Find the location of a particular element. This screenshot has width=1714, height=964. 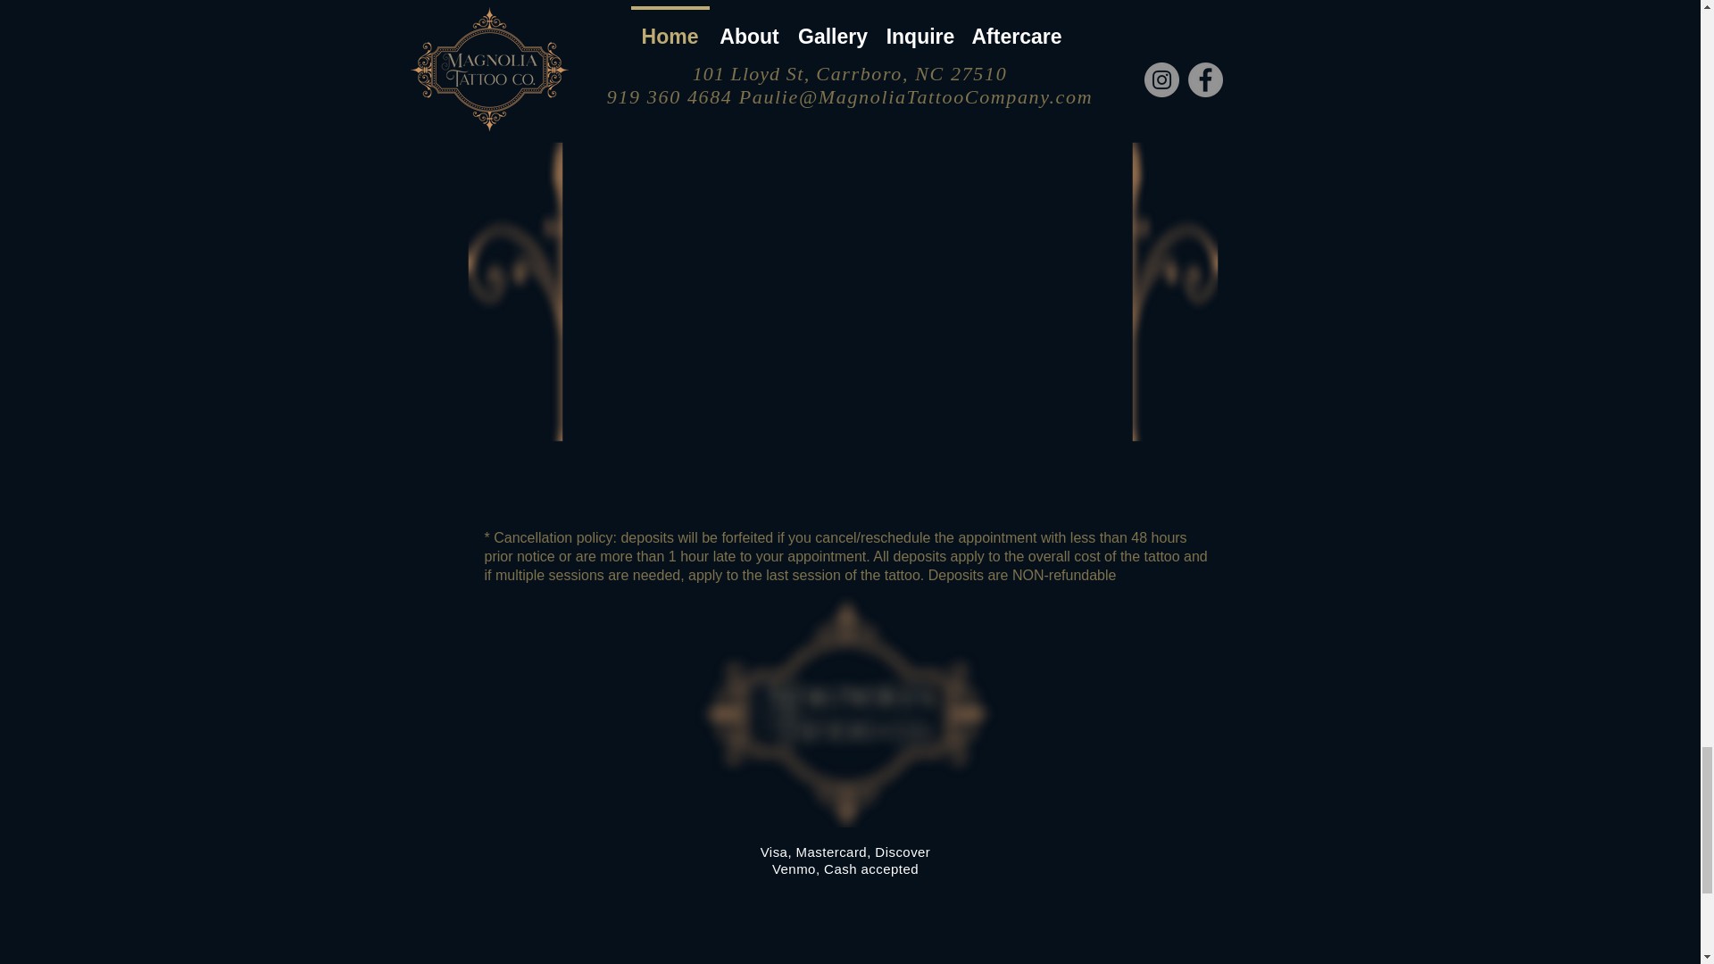

06.png is located at coordinates (1281, 184).